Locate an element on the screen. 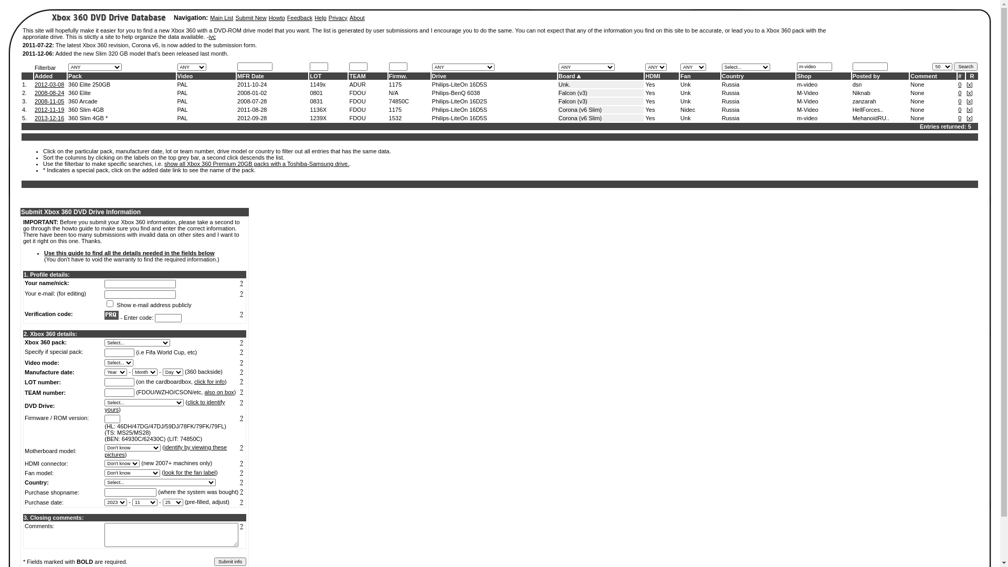 The image size is (1008, 567). PAL is located at coordinates (183, 93).